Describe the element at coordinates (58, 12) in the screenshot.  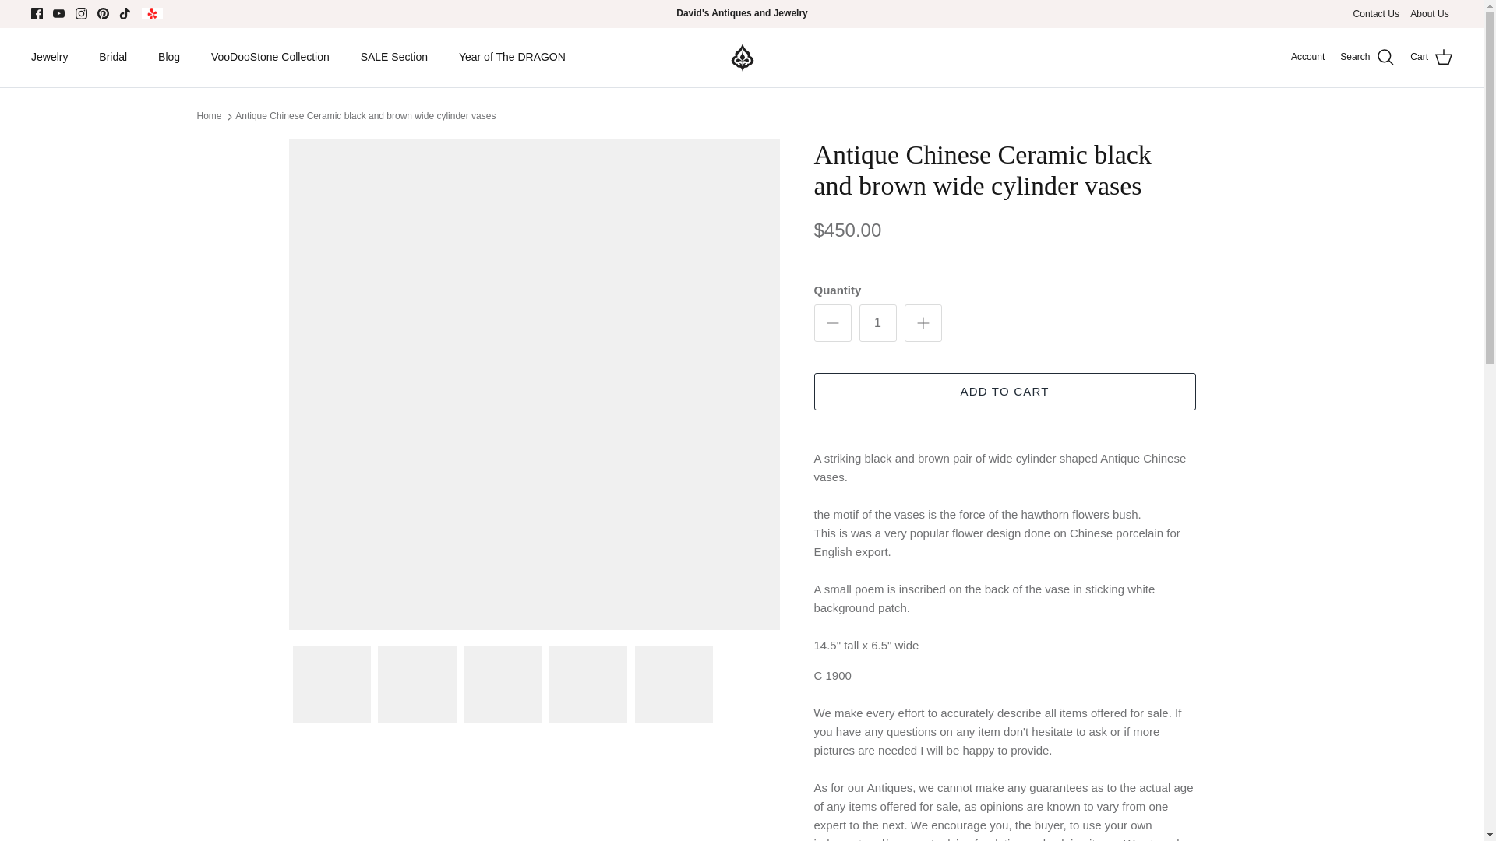
I see `Youtube` at that location.